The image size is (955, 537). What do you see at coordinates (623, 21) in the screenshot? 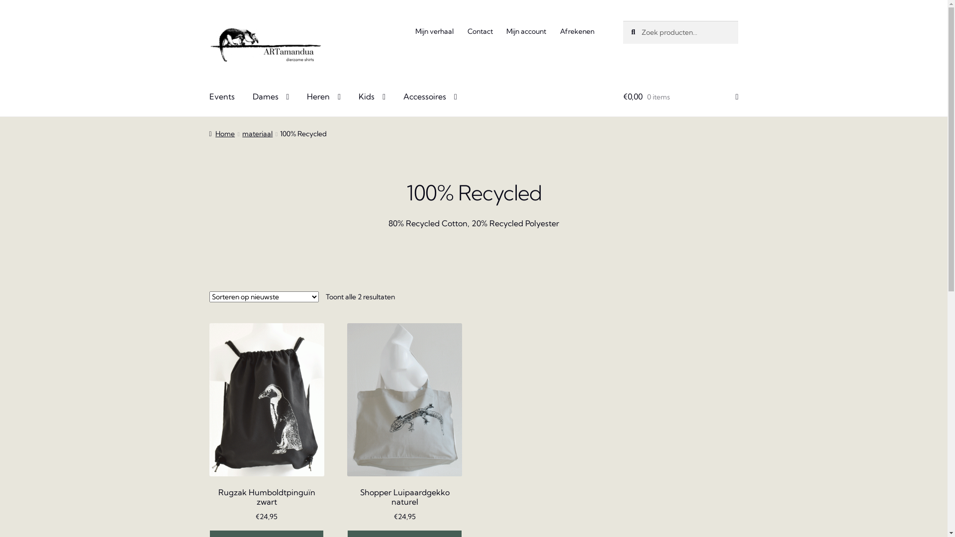
I see `Zoeken` at bounding box center [623, 21].